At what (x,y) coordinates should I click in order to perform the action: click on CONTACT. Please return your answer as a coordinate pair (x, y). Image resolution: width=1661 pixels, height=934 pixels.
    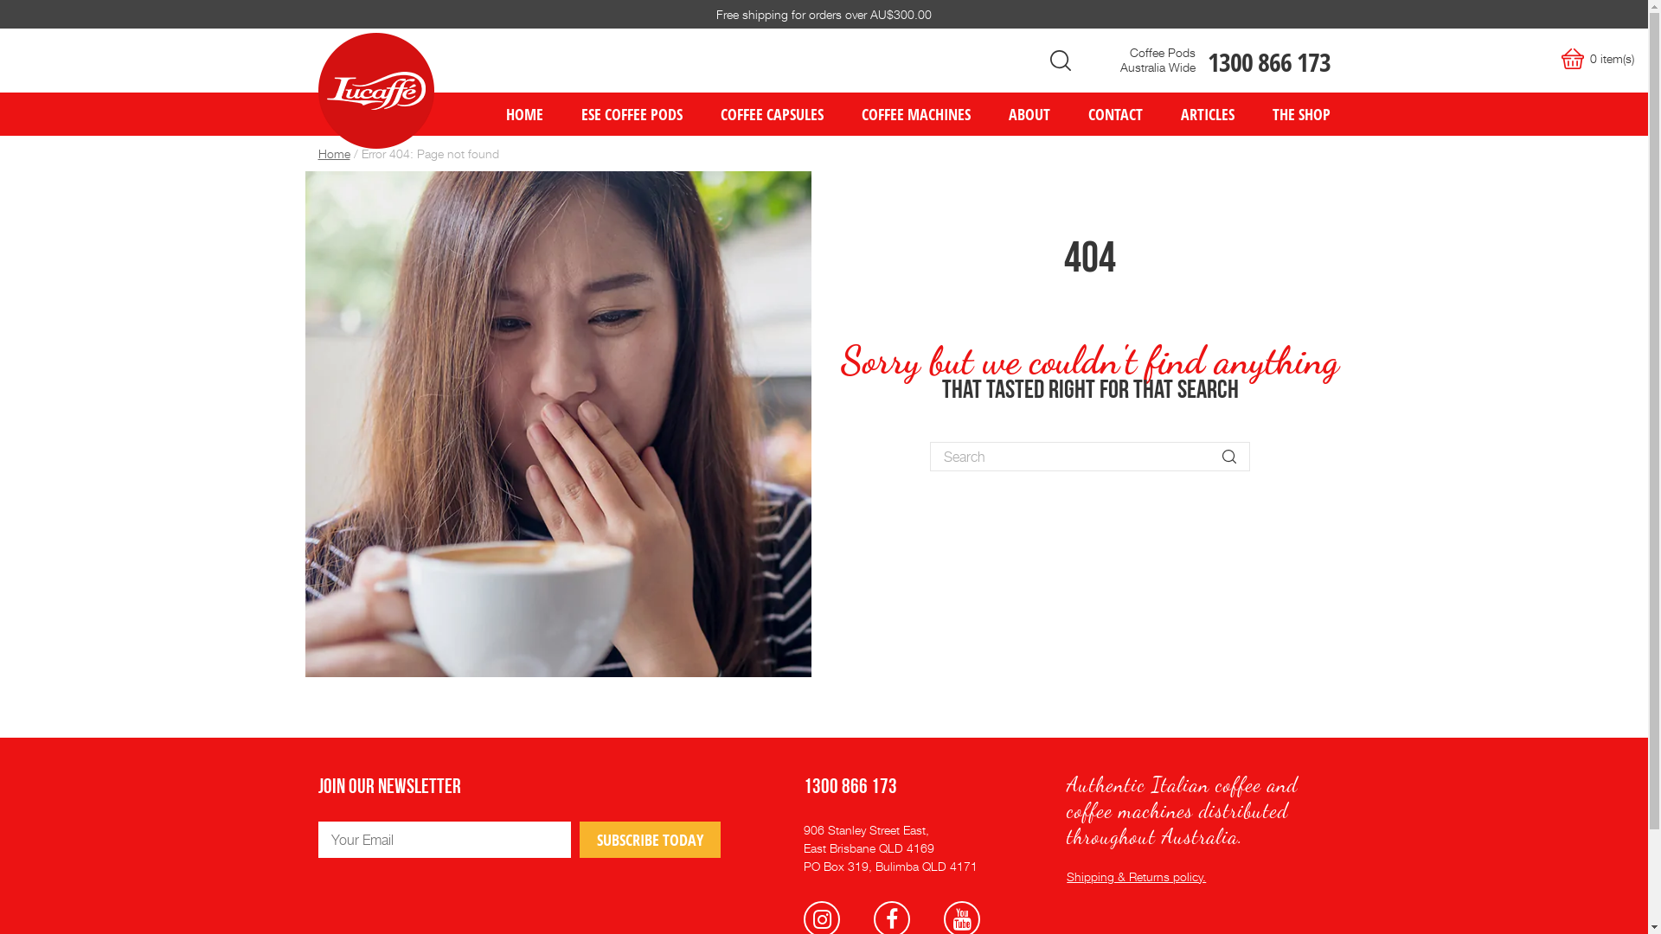
    Looking at the image, I should click on (1116, 114).